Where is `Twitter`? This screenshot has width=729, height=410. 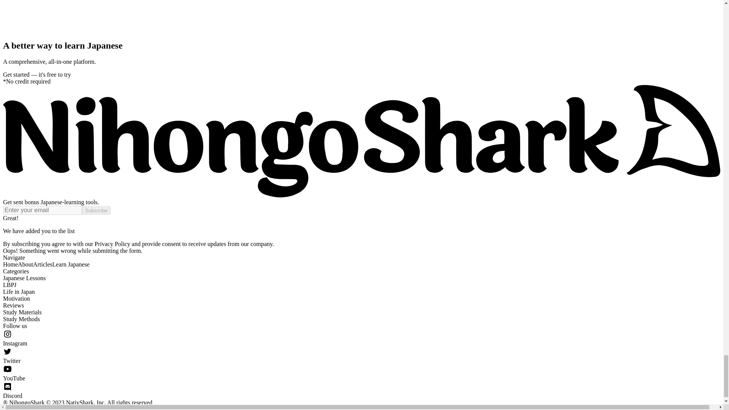 Twitter is located at coordinates (361, 355).